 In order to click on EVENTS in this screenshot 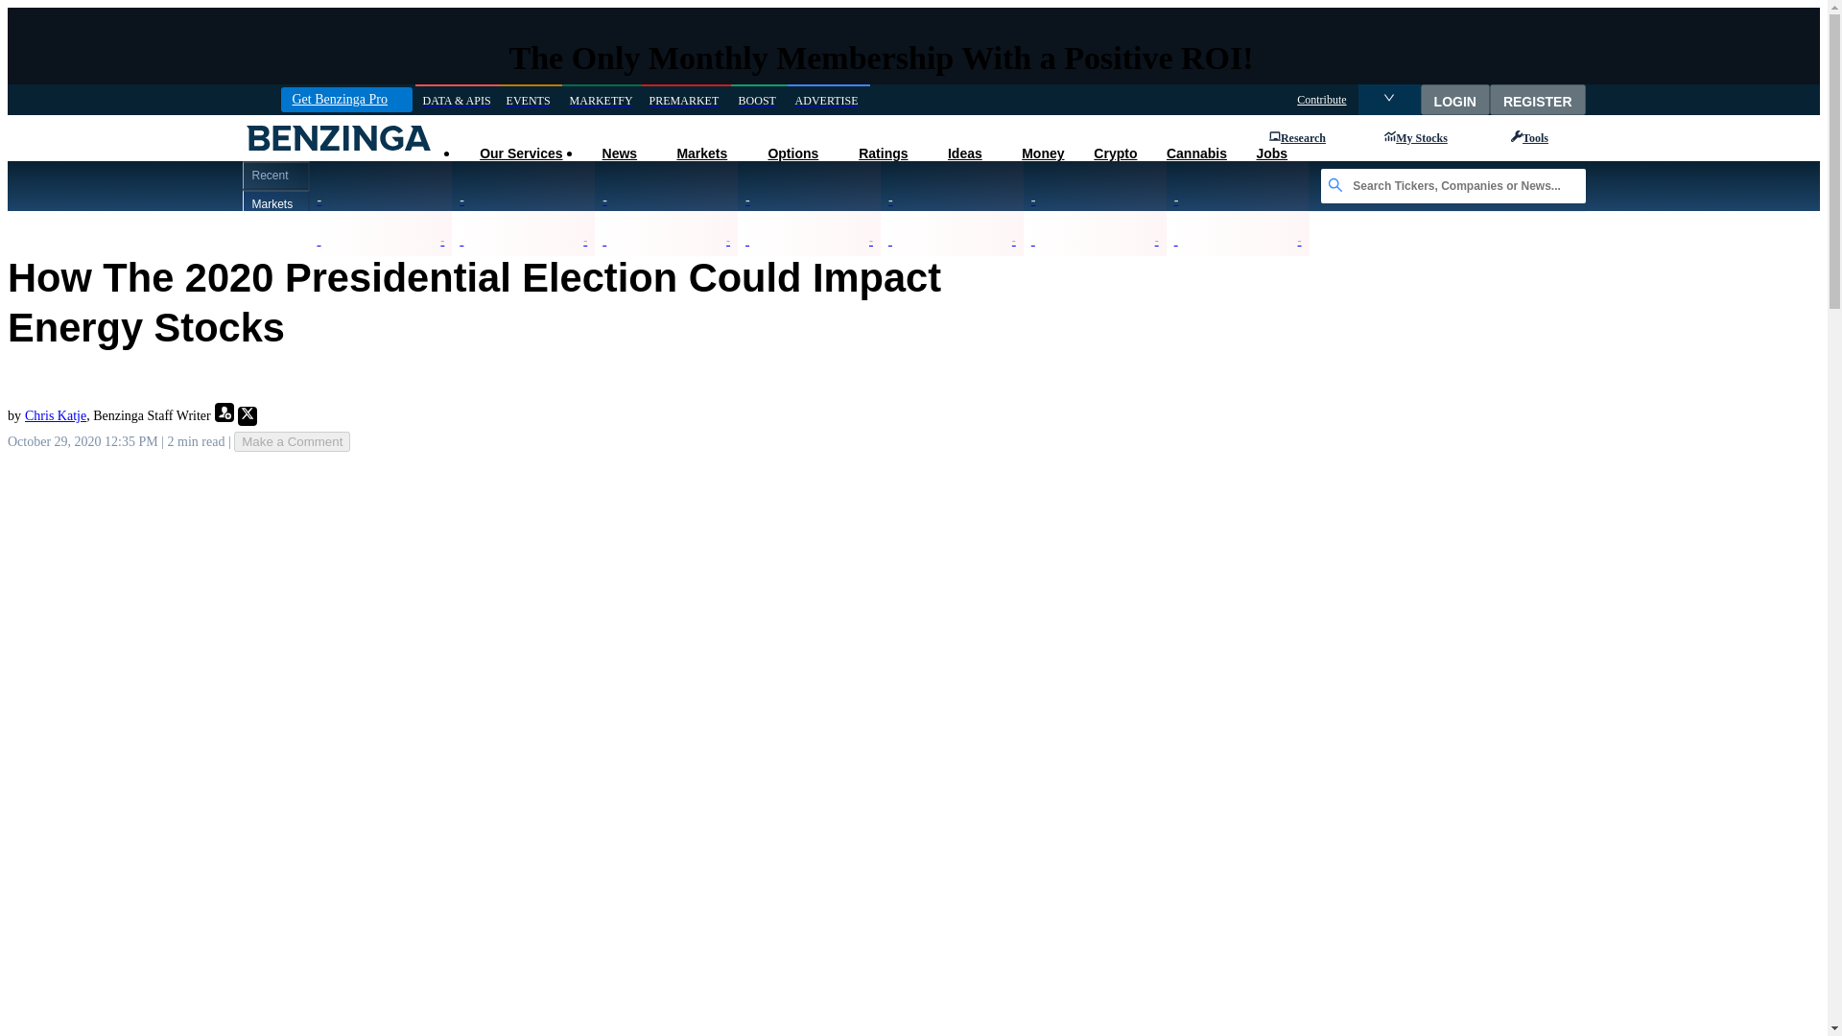, I will do `click(530, 100)`.